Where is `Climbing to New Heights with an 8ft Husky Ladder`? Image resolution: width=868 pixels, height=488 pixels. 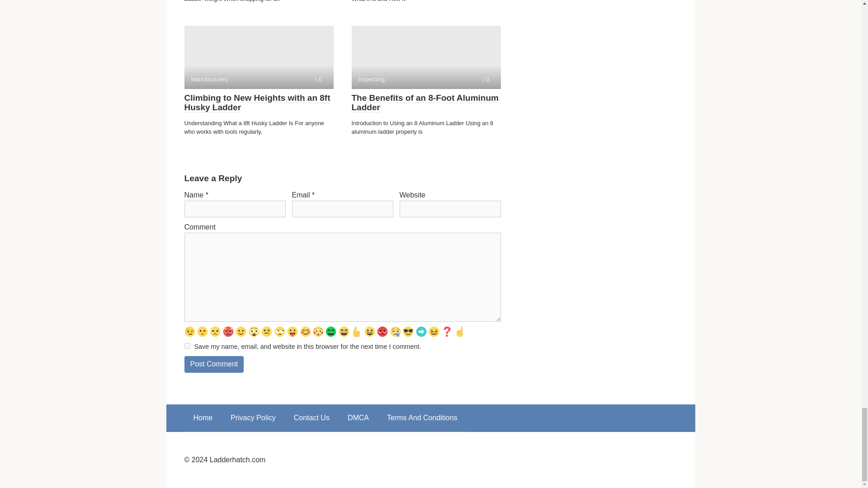
Climbing to New Heights with an 8ft Husky Ladder is located at coordinates (214, 364).